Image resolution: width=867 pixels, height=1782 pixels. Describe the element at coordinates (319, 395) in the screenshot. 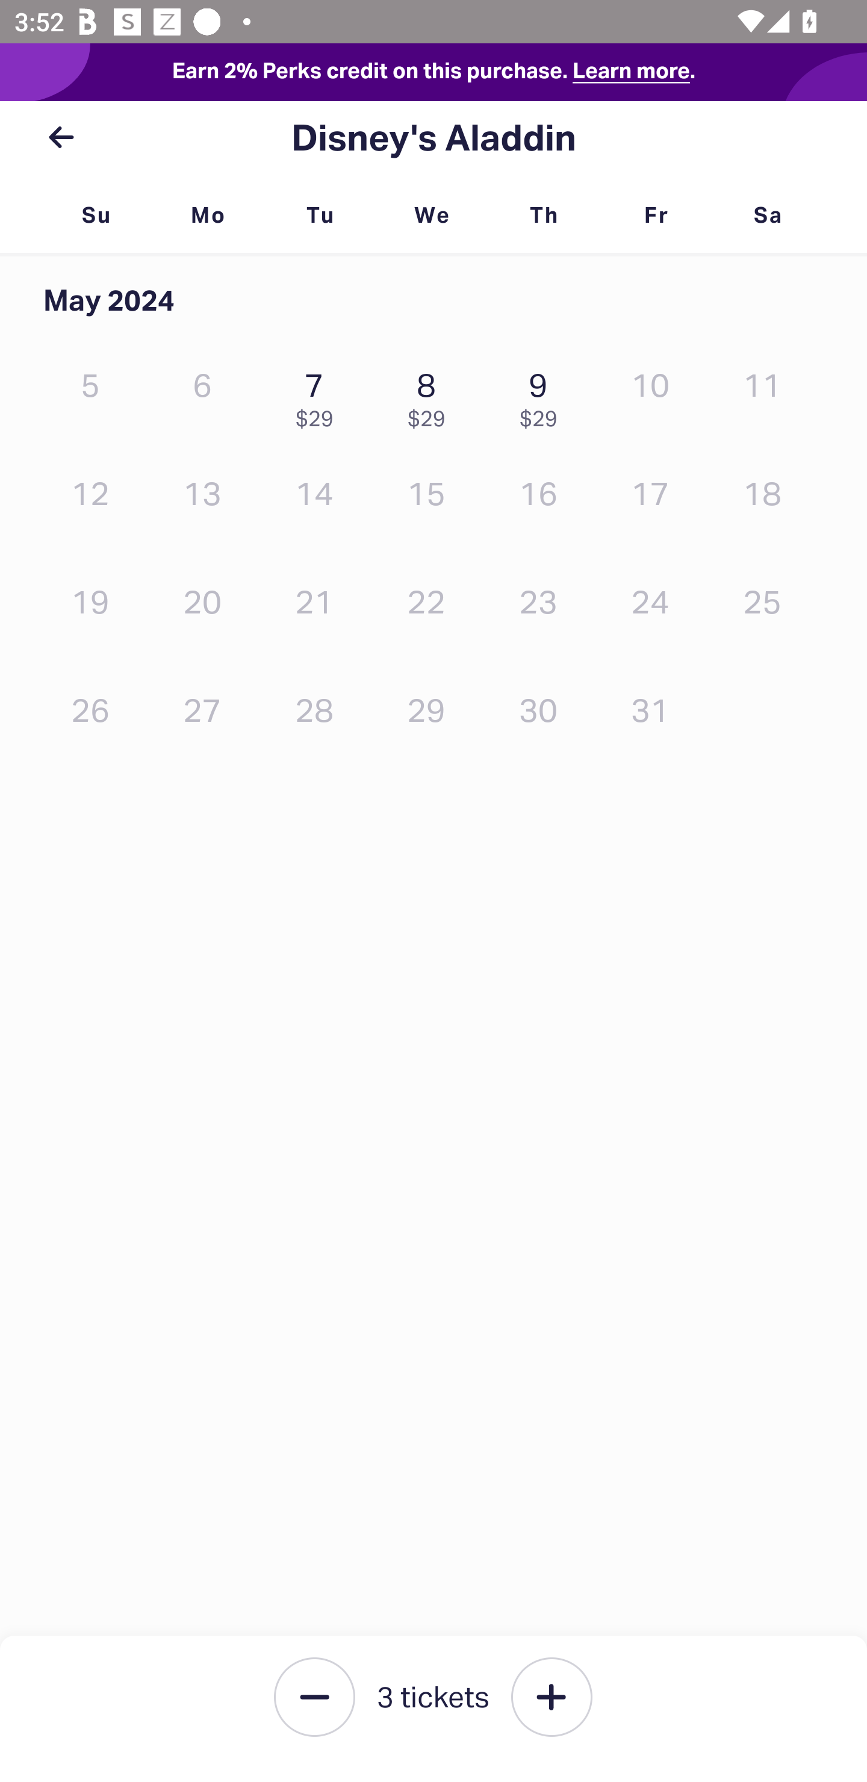

I see `7 $29` at that location.